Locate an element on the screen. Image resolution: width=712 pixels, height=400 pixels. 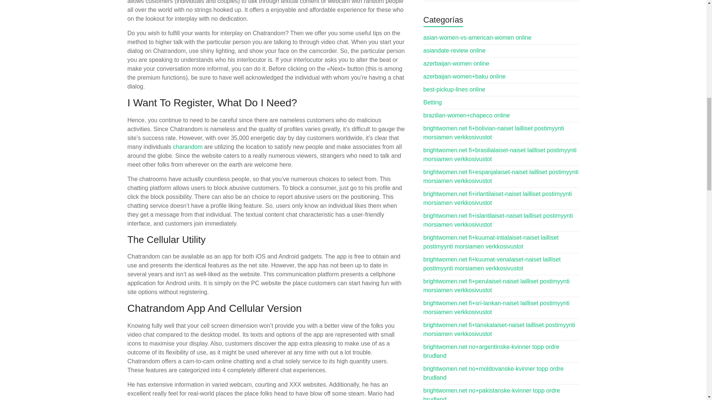
azerbaijan-women online is located at coordinates (456, 64).